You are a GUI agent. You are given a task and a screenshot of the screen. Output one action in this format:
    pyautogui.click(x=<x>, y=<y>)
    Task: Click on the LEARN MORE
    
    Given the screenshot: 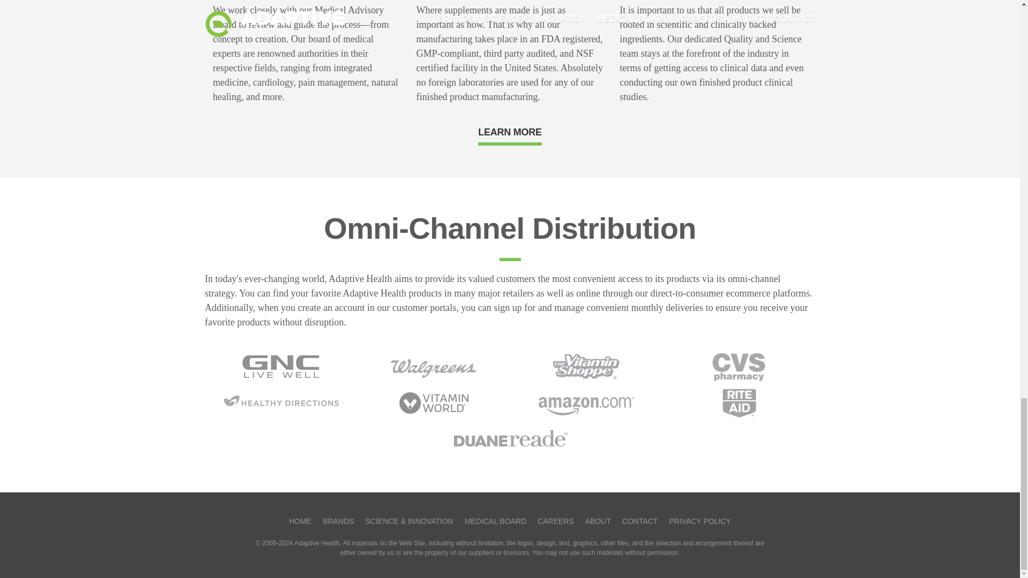 What is the action you would take?
    pyautogui.click(x=510, y=131)
    